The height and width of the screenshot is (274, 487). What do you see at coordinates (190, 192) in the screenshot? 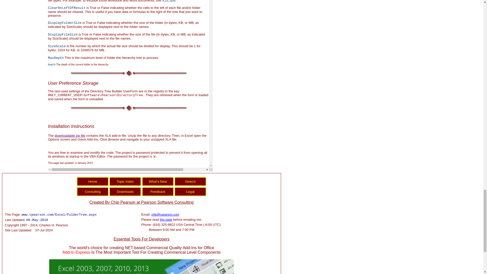
I see `Legal` at bounding box center [190, 192].